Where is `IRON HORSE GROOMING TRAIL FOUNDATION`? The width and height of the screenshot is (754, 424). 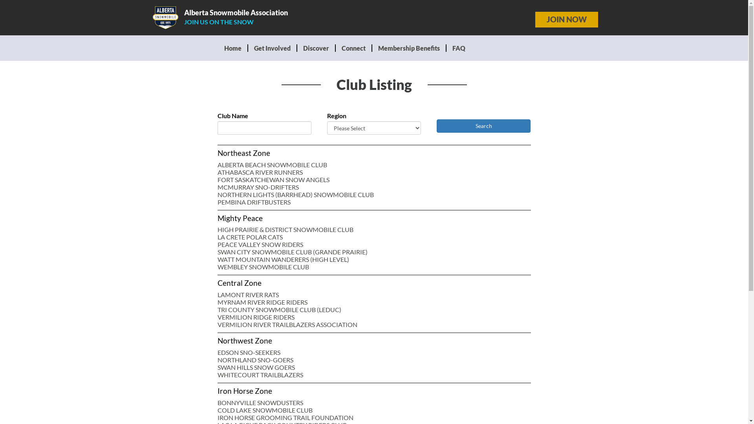 IRON HORSE GROOMING TRAIL FOUNDATION is located at coordinates (285, 418).